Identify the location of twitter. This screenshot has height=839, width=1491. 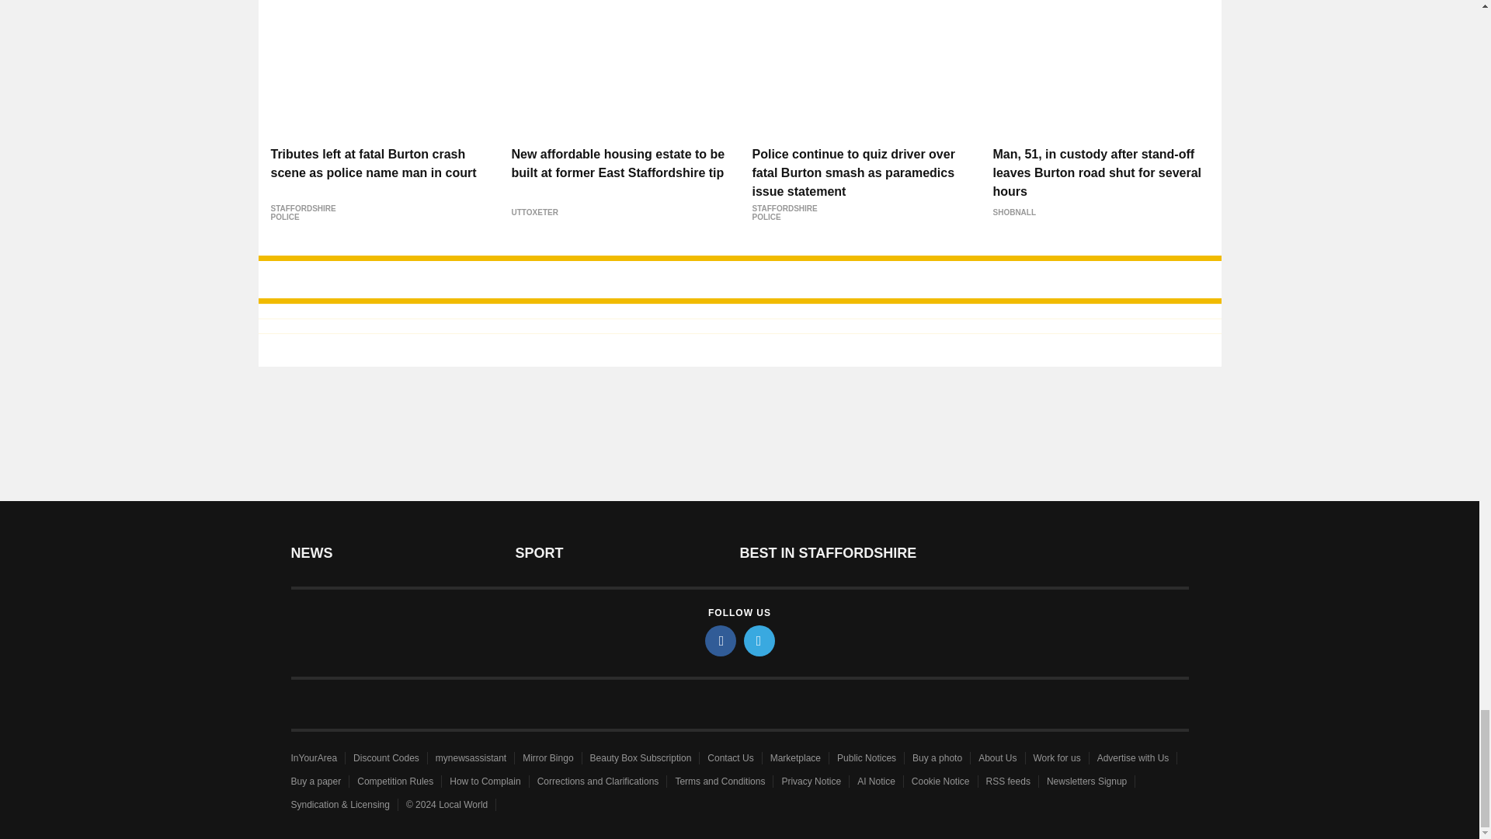
(759, 640).